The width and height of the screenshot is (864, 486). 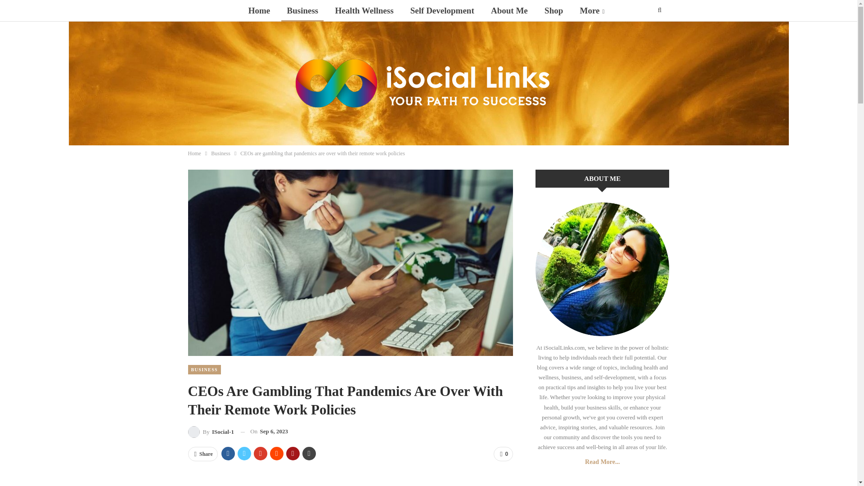 What do you see at coordinates (553, 11) in the screenshot?
I see `Shop` at bounding box center [553, 11].